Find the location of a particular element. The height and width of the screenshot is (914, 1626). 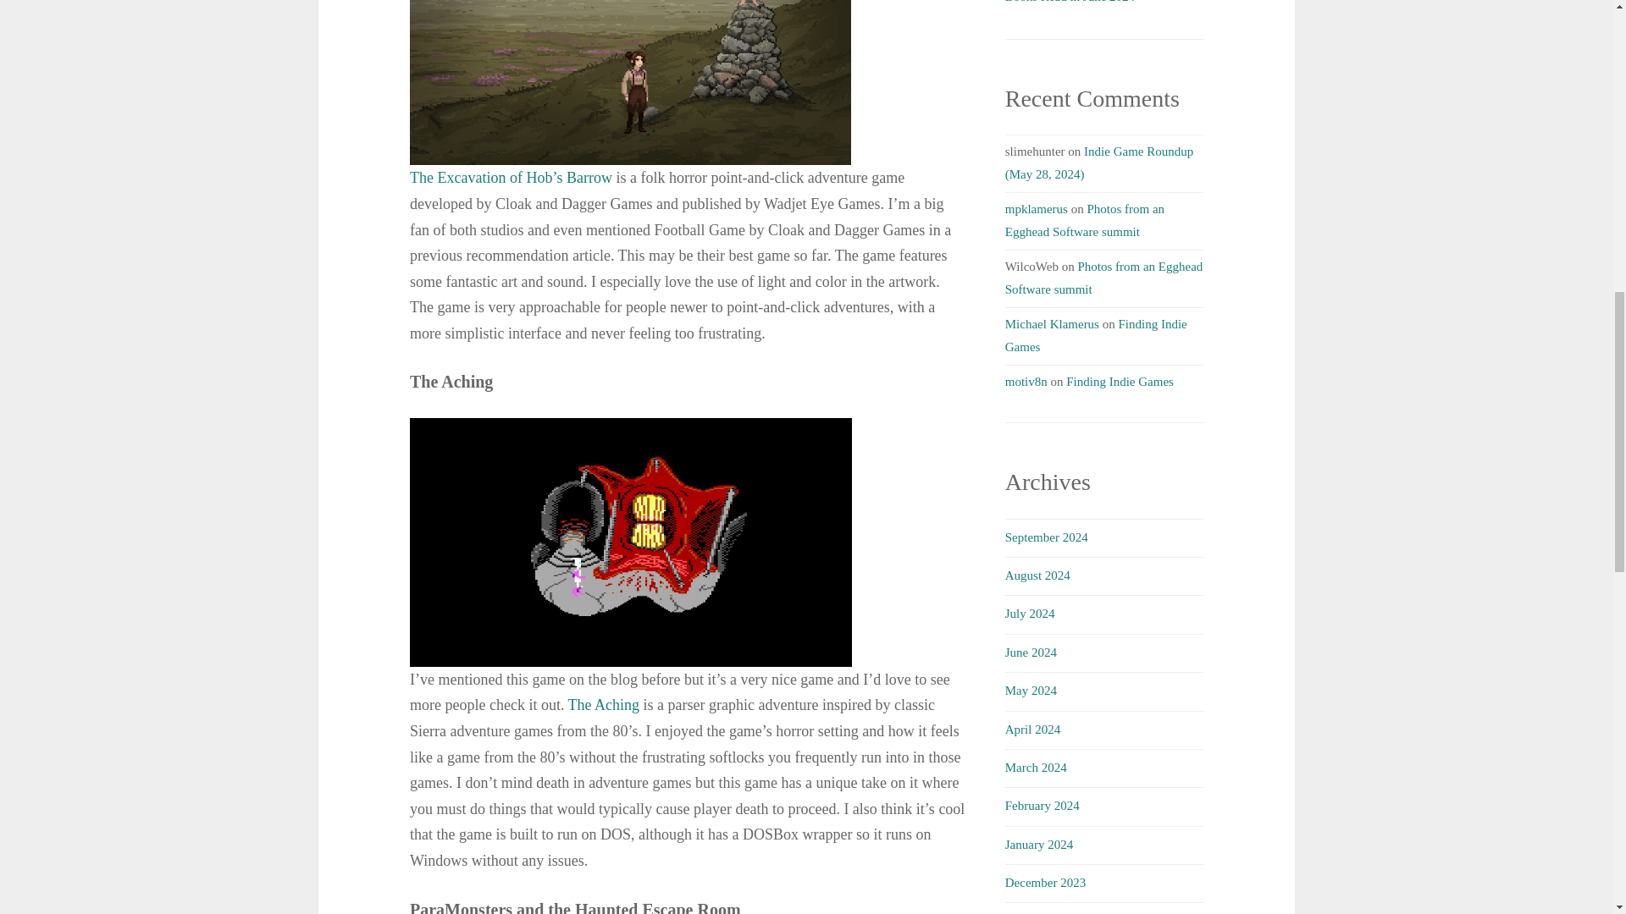

mpklamerus is located at coordinates (1037, 208).